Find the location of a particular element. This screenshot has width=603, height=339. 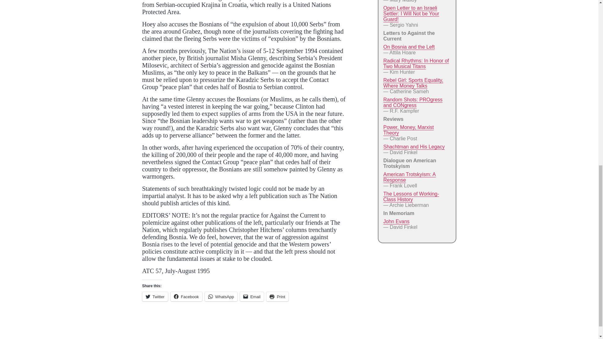

Twitter is located at coordinates (155, 296).